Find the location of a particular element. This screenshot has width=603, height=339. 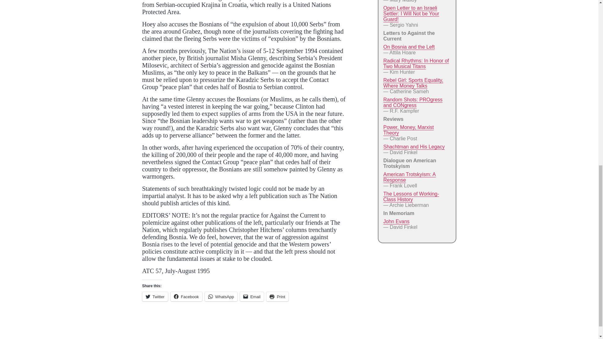

Twitter is located at coordinates (155, 296).